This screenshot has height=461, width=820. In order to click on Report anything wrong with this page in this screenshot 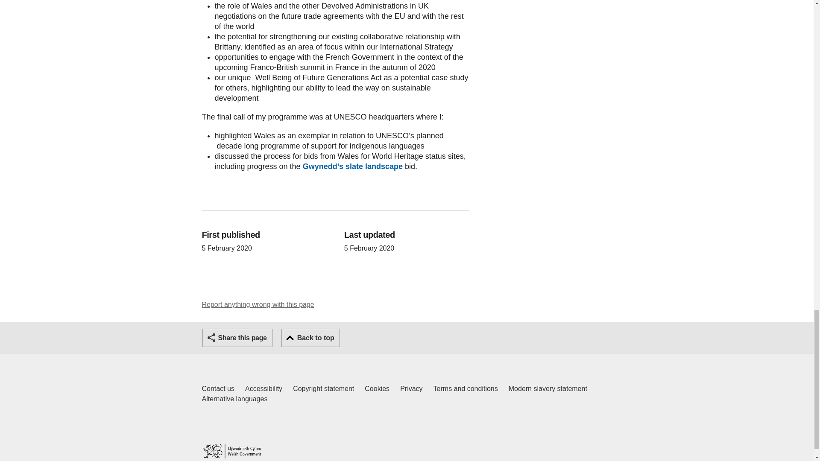, I will do `click(218, 388)`.